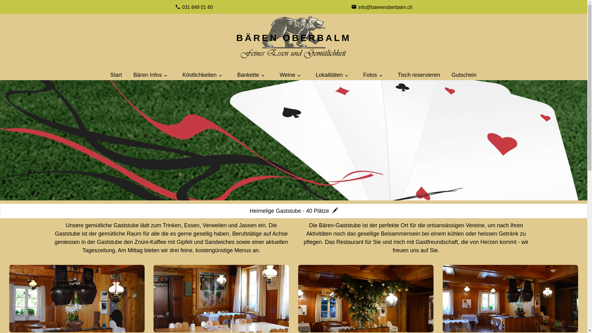 This screenshot has height=333, width=592. I want to click on Tisch reservieren, so click(418, 75).